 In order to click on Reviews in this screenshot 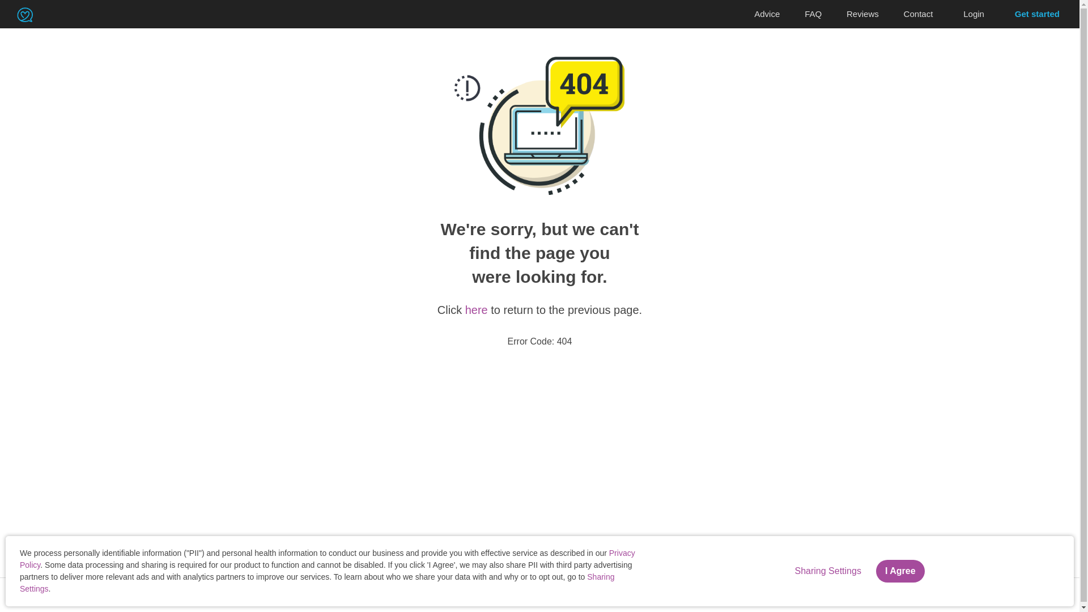, I will do `click(862, 14)`.